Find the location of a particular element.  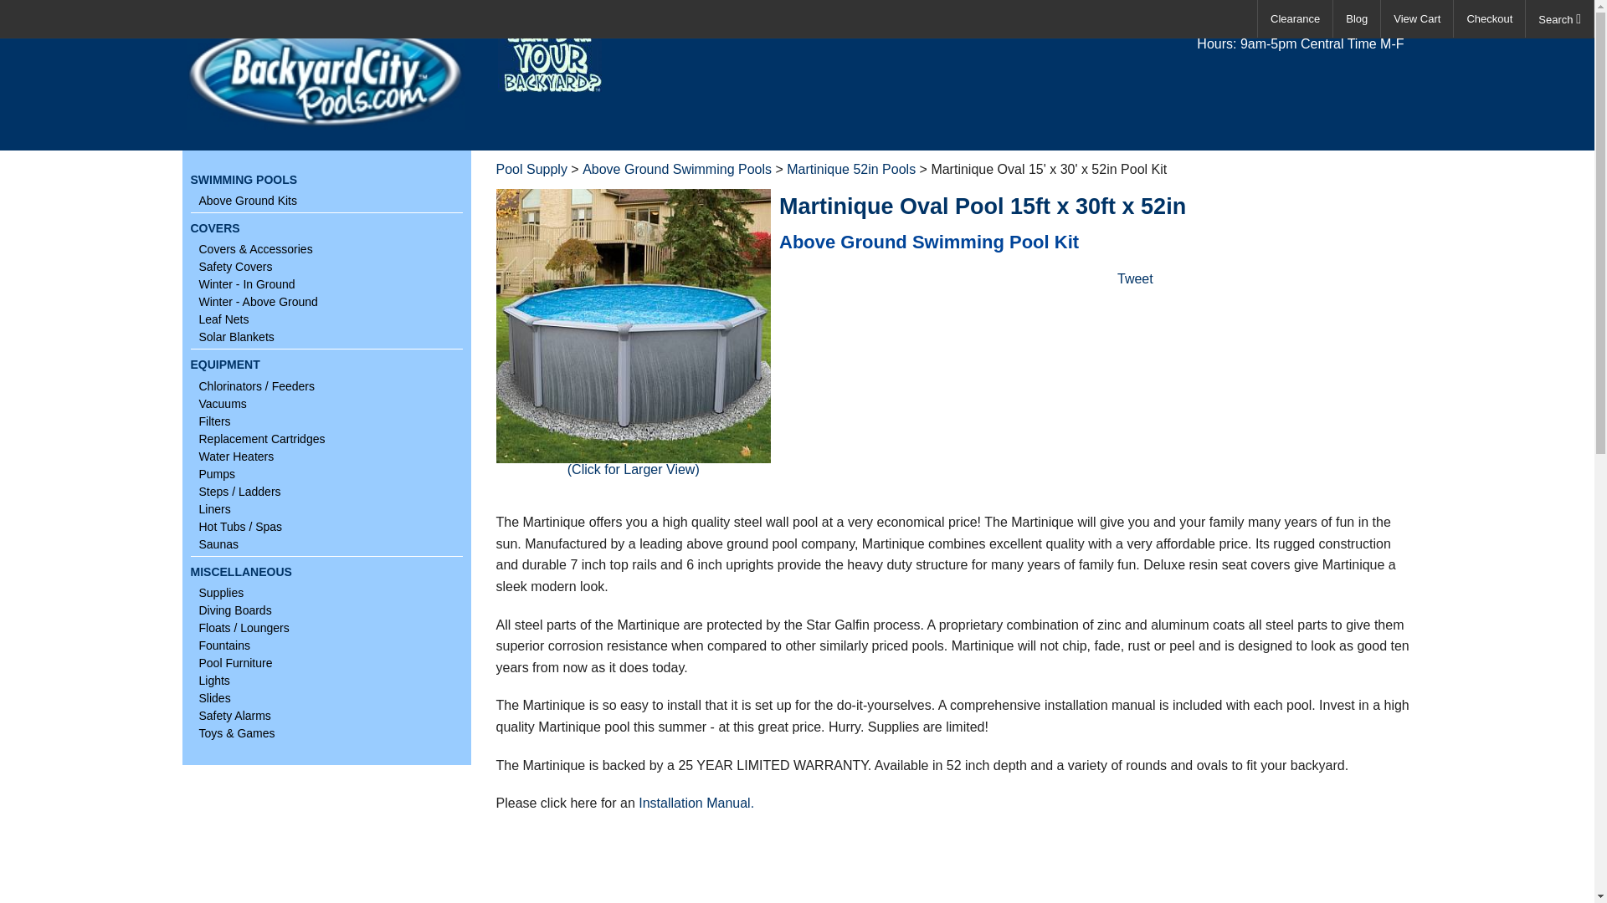

Clearance is located at coordinates (1295, 18).